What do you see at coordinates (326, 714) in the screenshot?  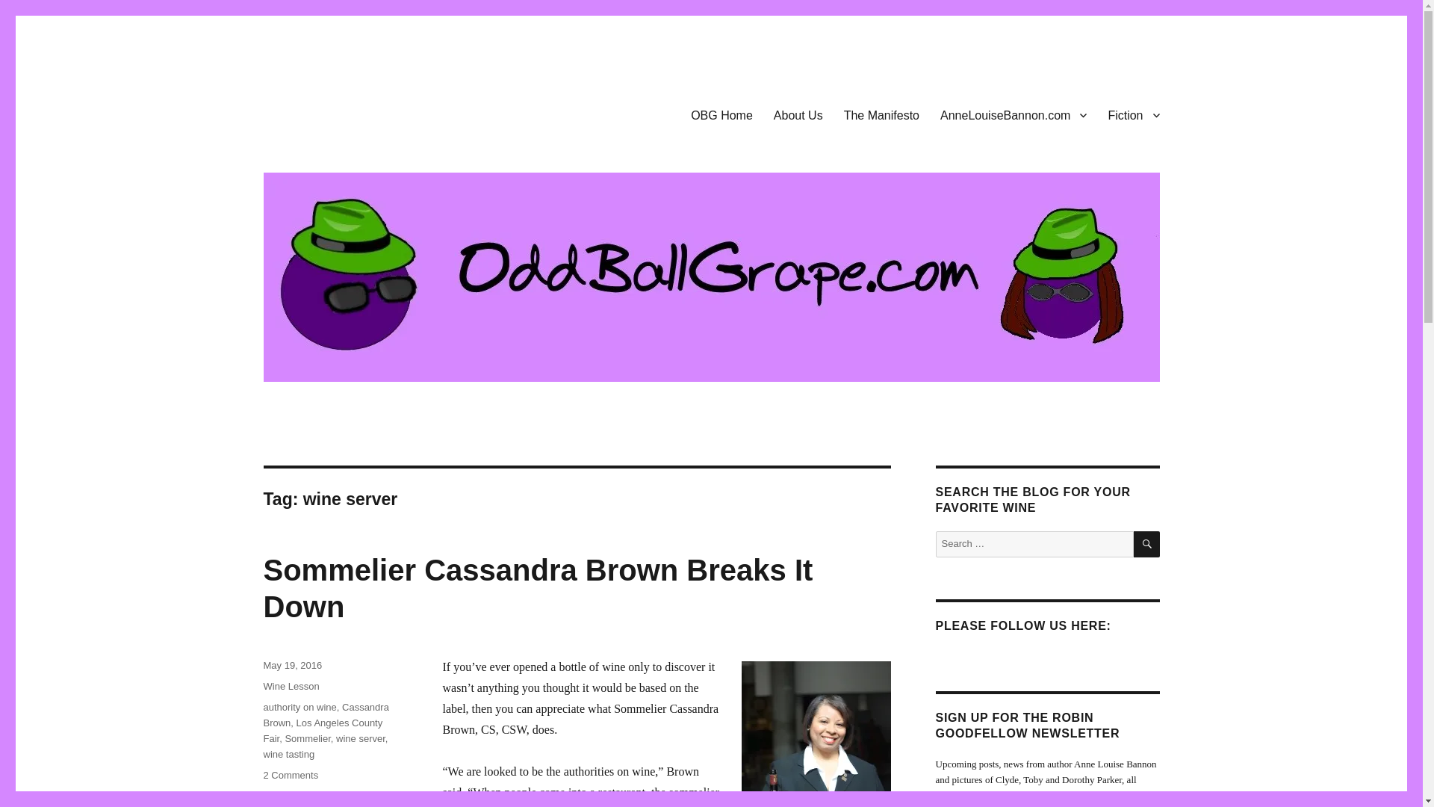 I see `Cassandra Brown` at bounding box center [326, 714].